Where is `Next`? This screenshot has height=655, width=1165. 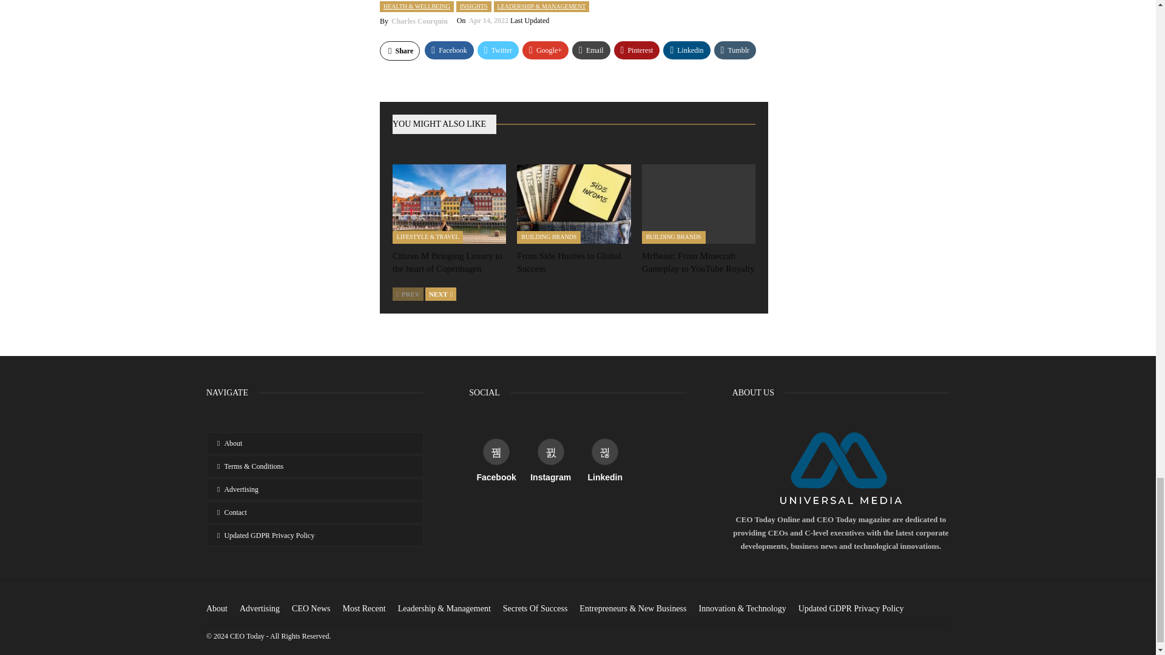 Next is located at coordinates (441, 294).